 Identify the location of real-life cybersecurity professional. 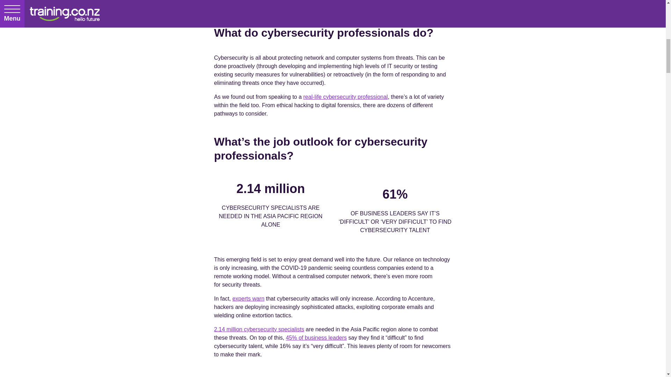
(345, 97).